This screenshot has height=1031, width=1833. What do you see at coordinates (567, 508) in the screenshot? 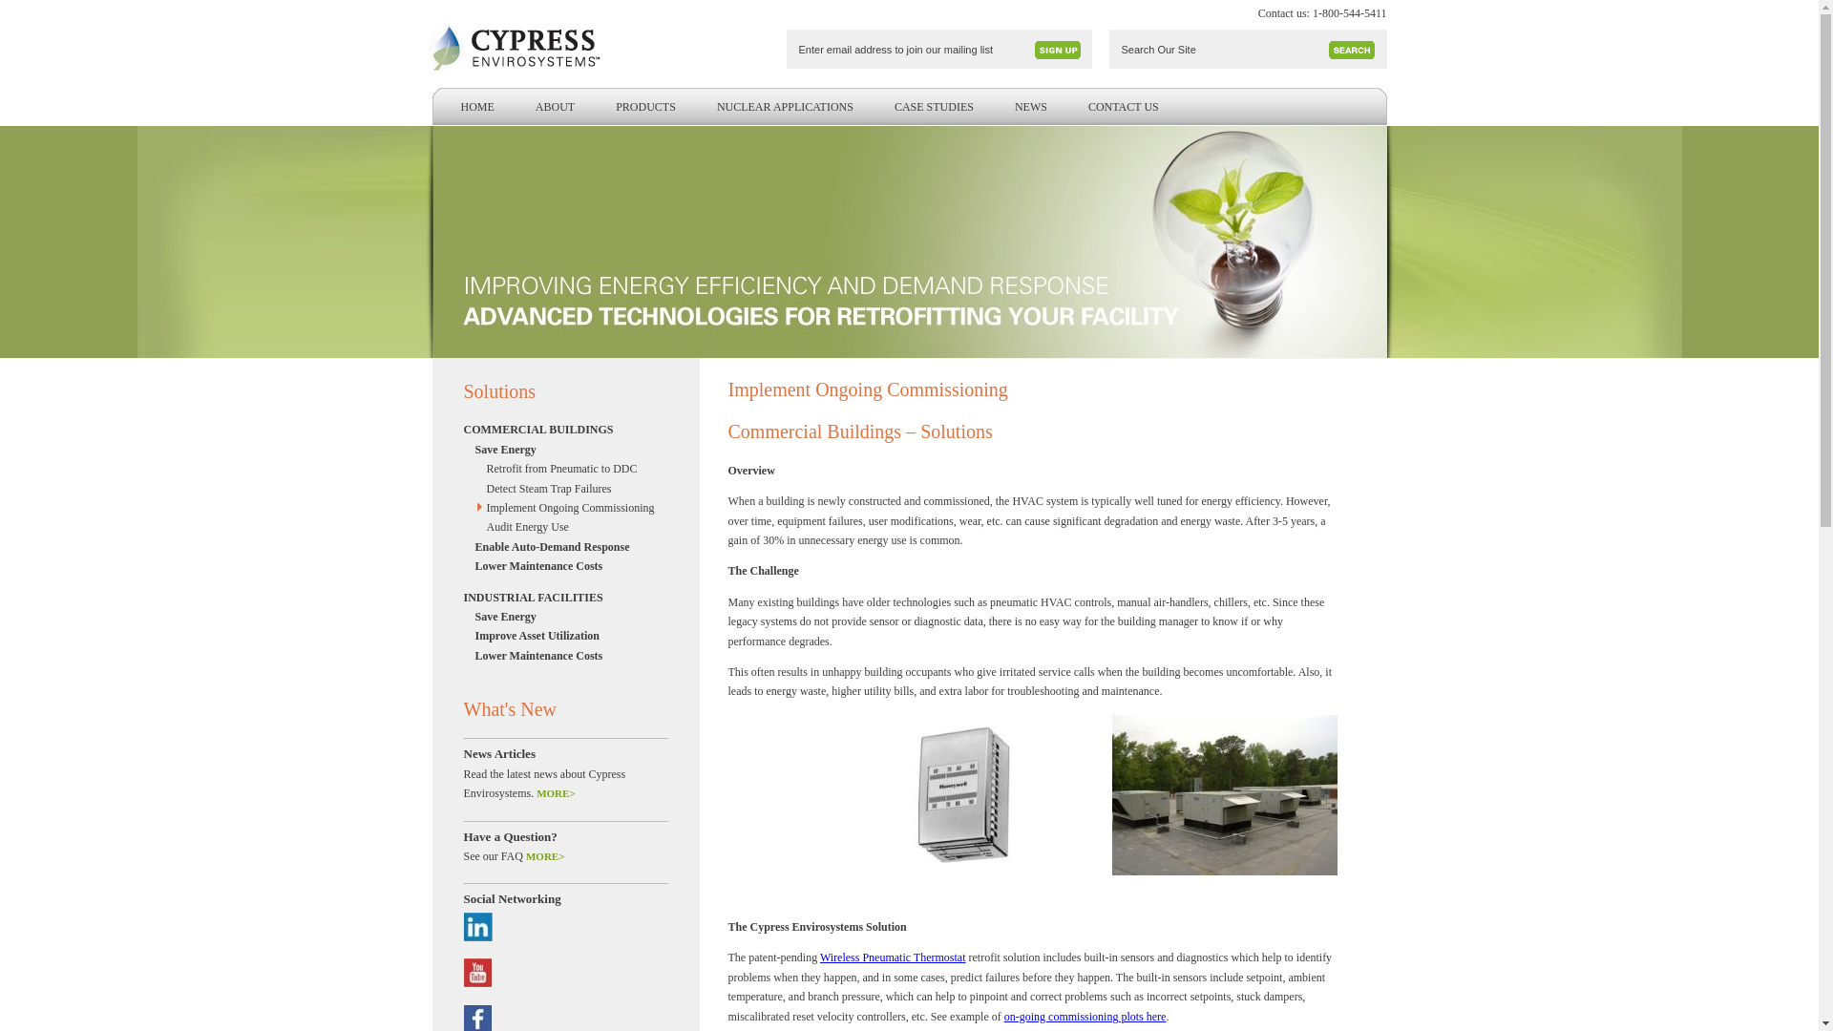
I see `Implement Ongoing Commissioning` at bounding box center [567, 508].